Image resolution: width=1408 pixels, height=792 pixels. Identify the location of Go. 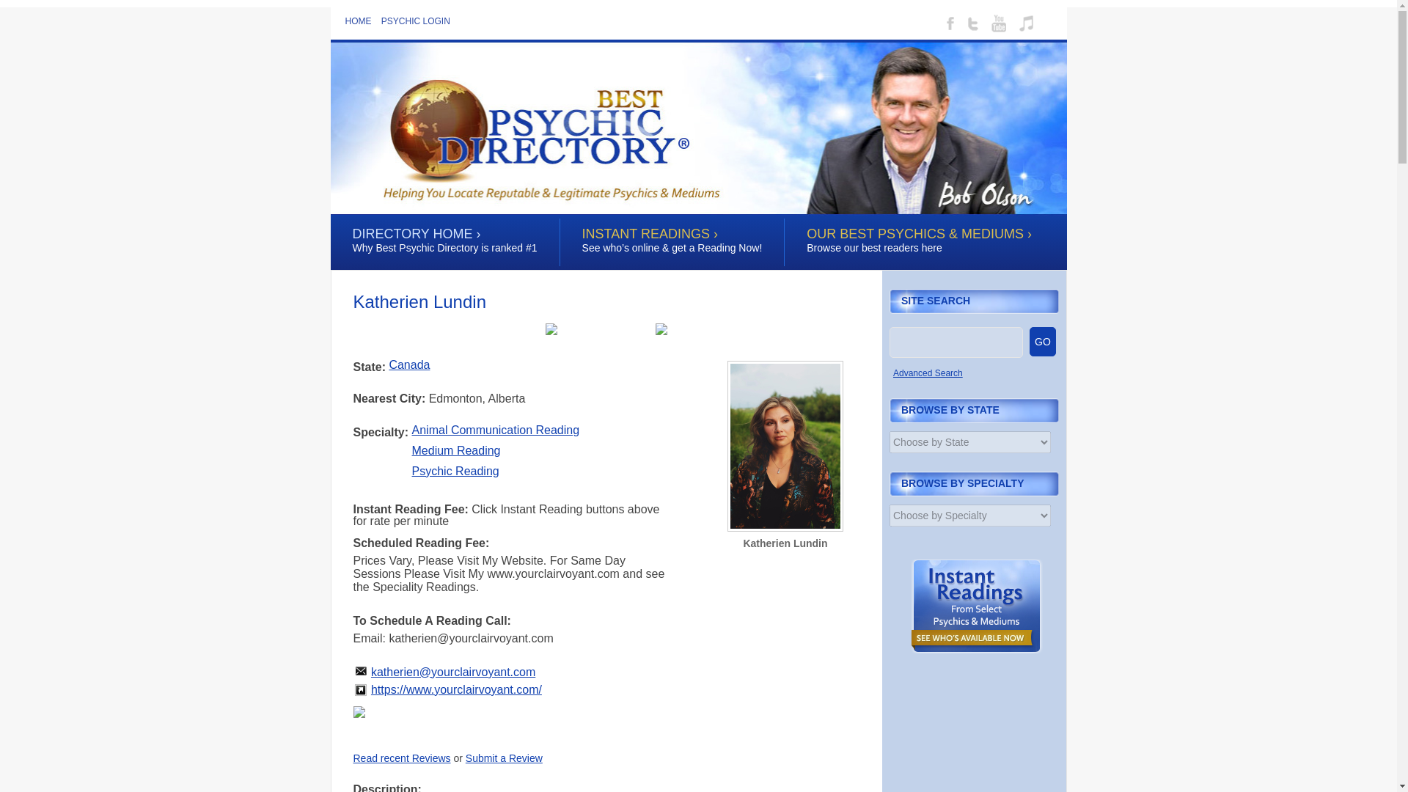
(12, 7).